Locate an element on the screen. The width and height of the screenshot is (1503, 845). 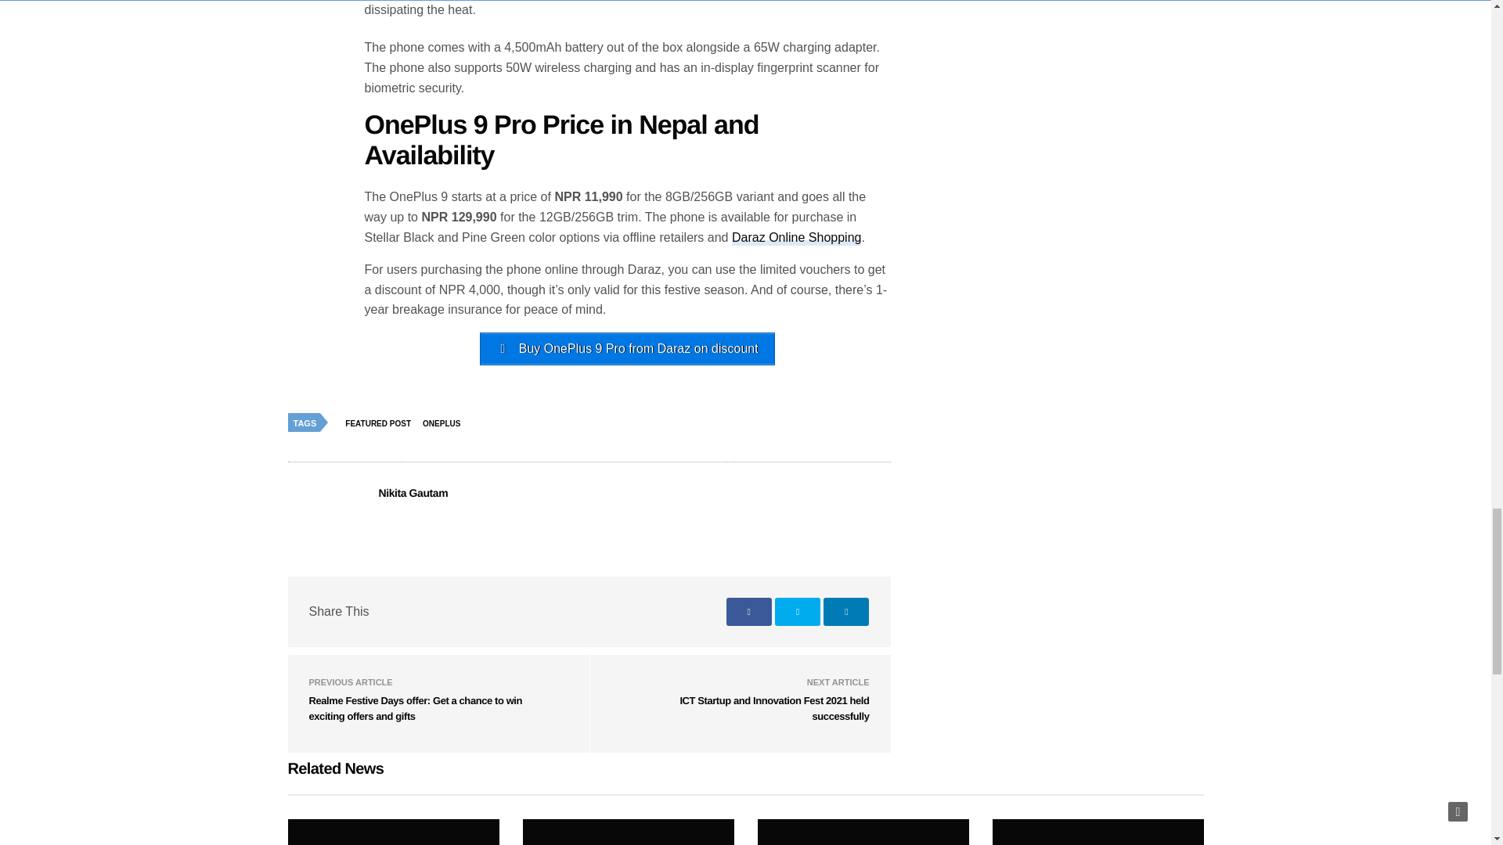
ICT Startup and Innovation Fest 2021 held successfully is located at coordinates (773, 708).